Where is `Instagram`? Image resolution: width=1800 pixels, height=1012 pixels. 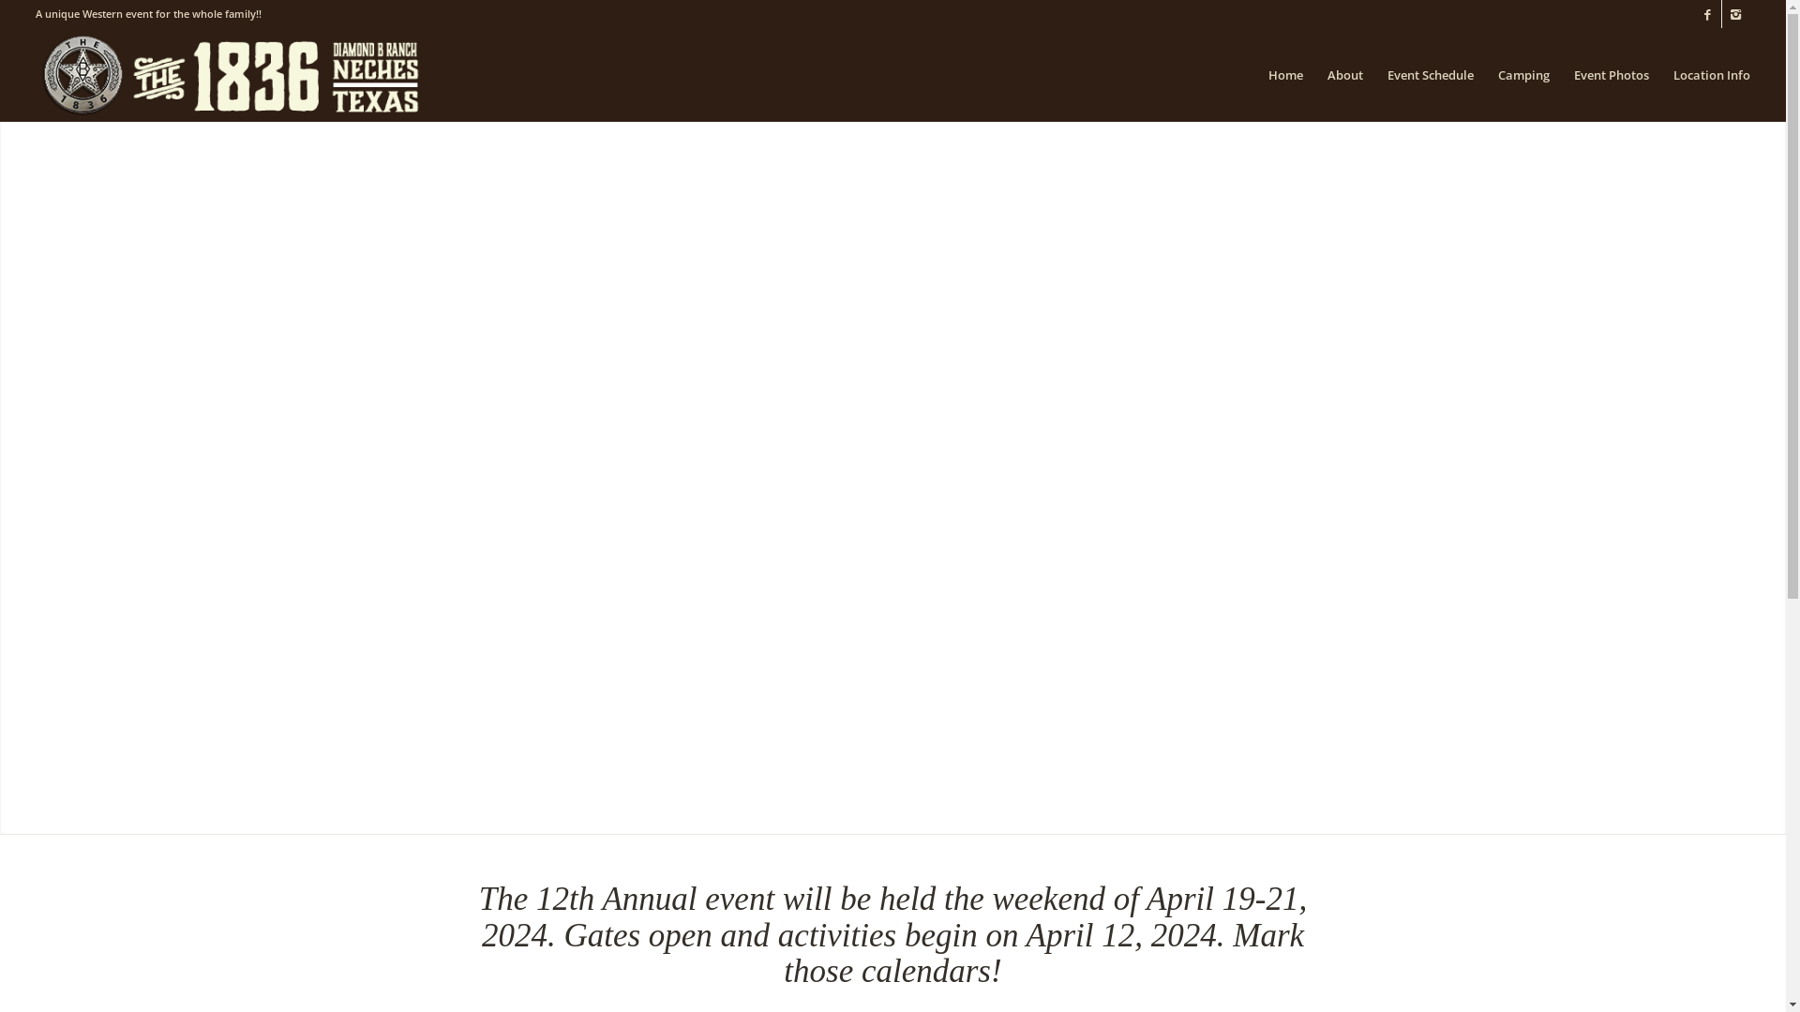
Instagram is located at coordinates (1736, 14).